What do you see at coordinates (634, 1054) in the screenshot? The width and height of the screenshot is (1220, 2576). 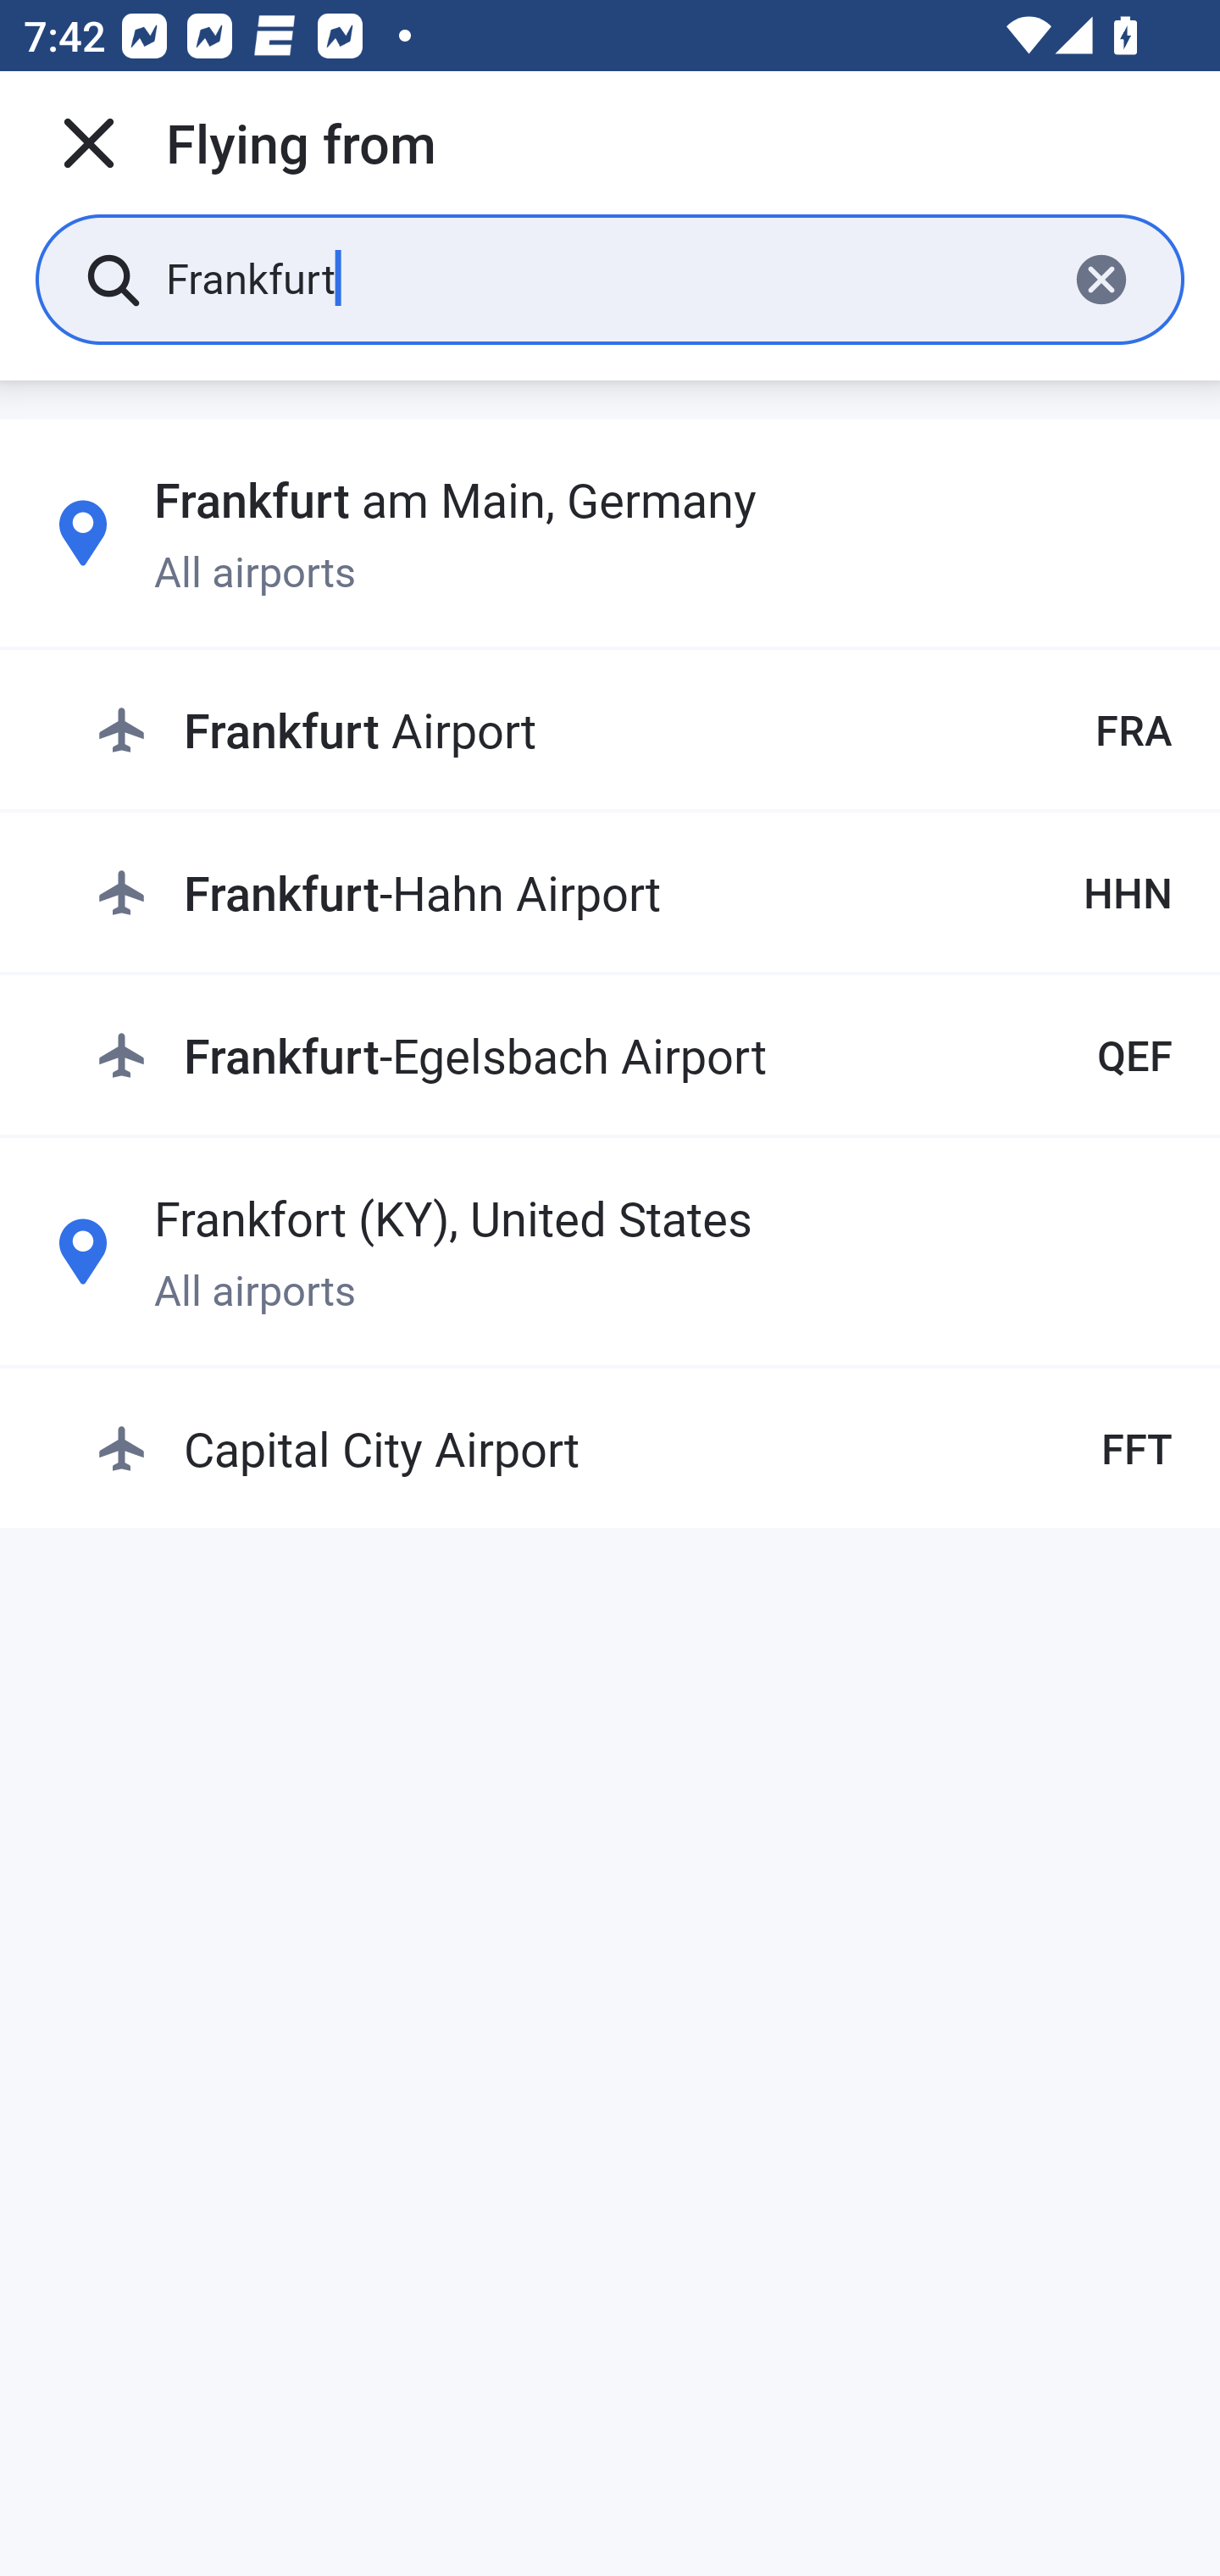 I see `Frankfurt-Egelsbach Airport QEF` at bounding box center [634, 1054].